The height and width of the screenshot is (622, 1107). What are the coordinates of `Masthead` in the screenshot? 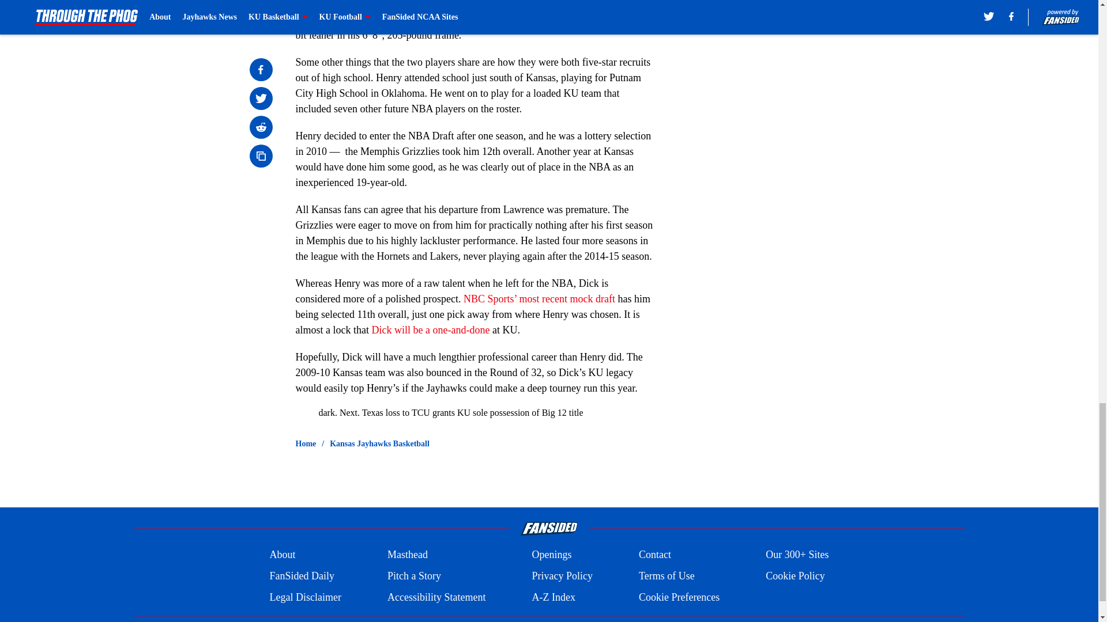 It's located at (407, 555).